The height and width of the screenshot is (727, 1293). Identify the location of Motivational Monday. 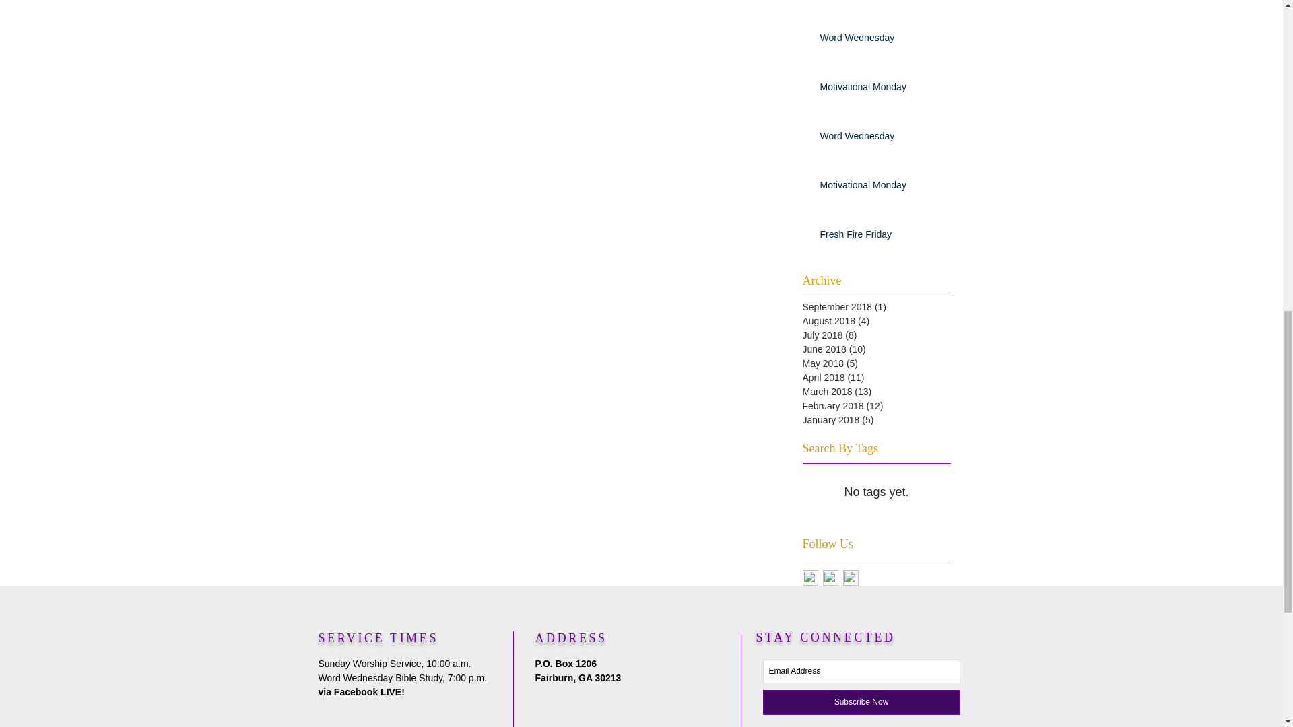
(881, 188).